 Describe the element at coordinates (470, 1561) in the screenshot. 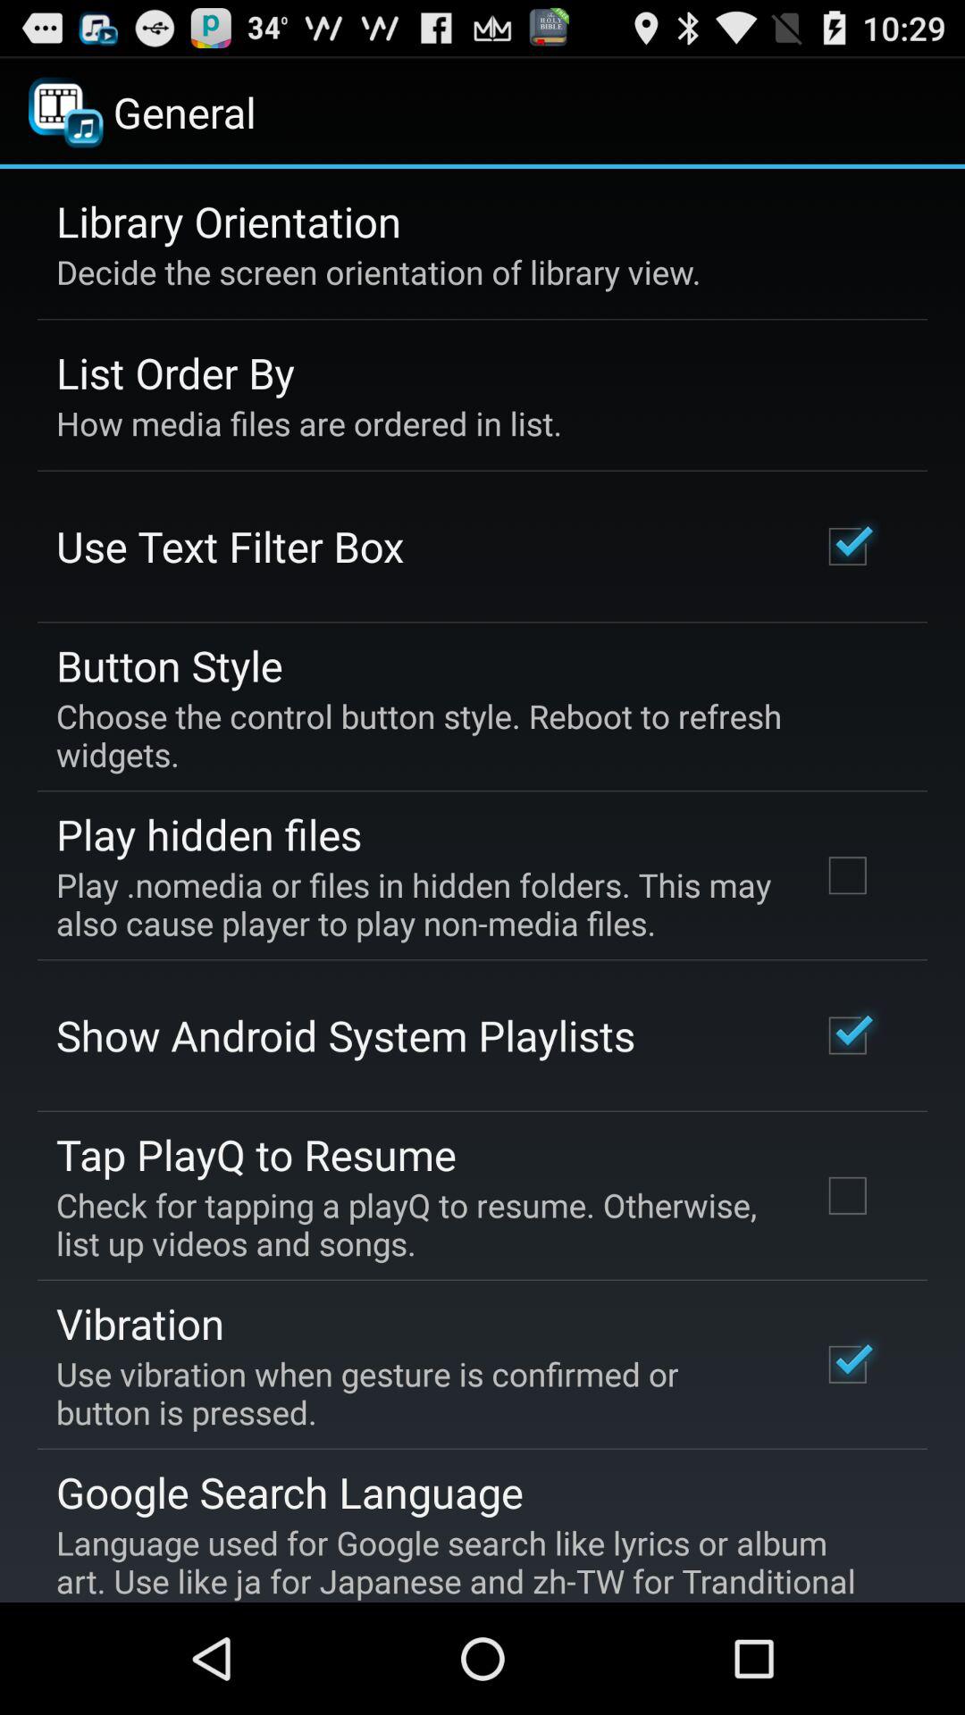

I see `turn on item below google search language` at that location.